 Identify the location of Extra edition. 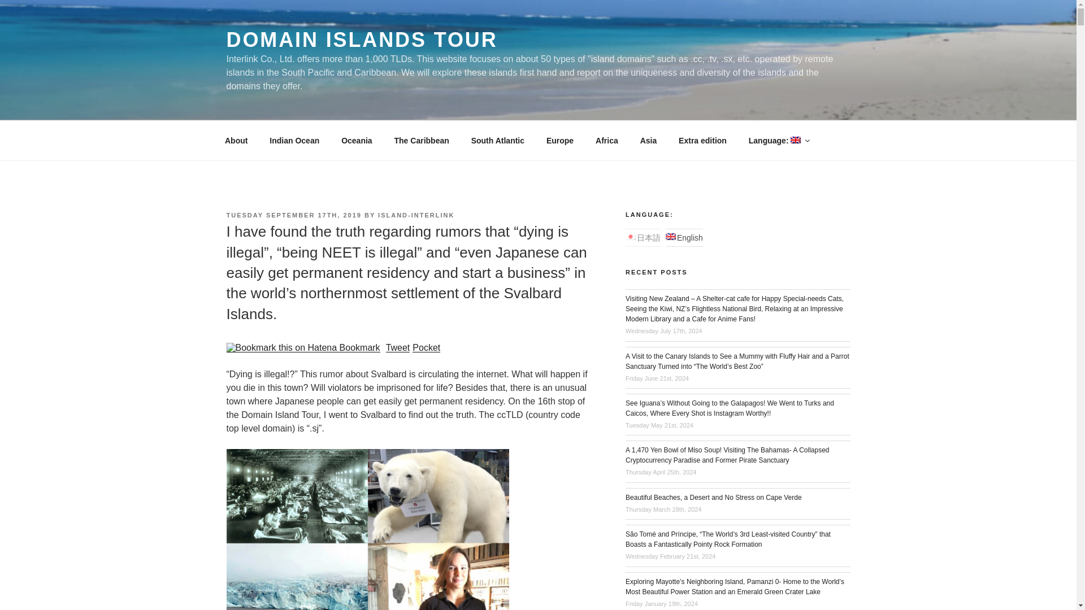
(703, 140).